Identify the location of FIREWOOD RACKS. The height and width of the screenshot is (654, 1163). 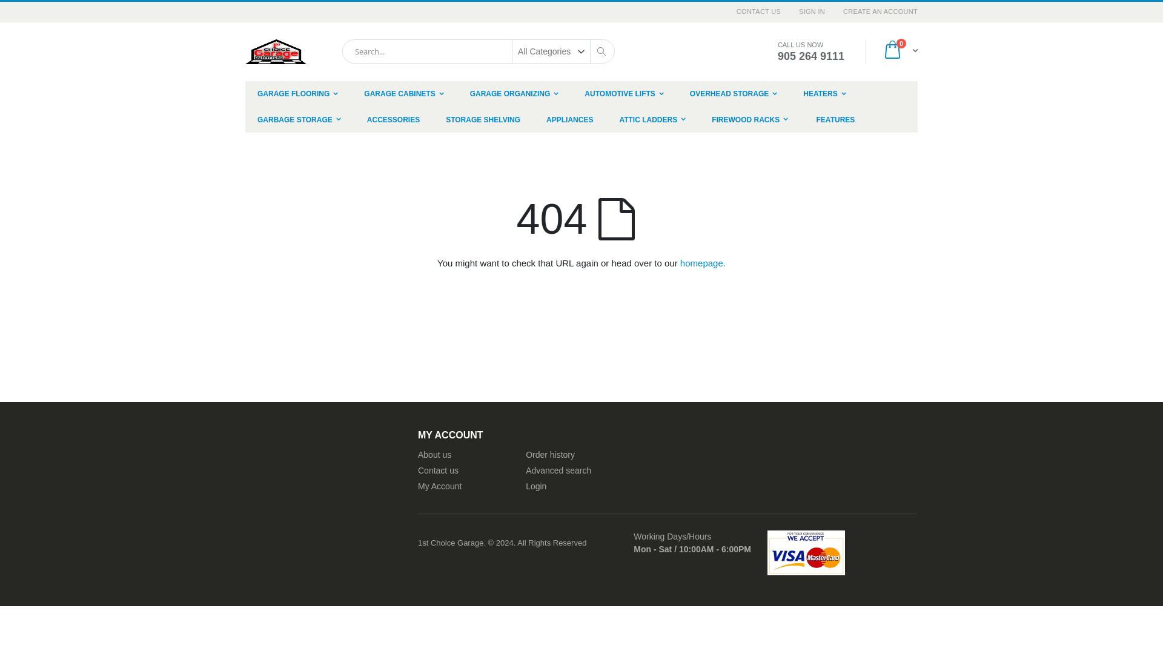
(750, 120).